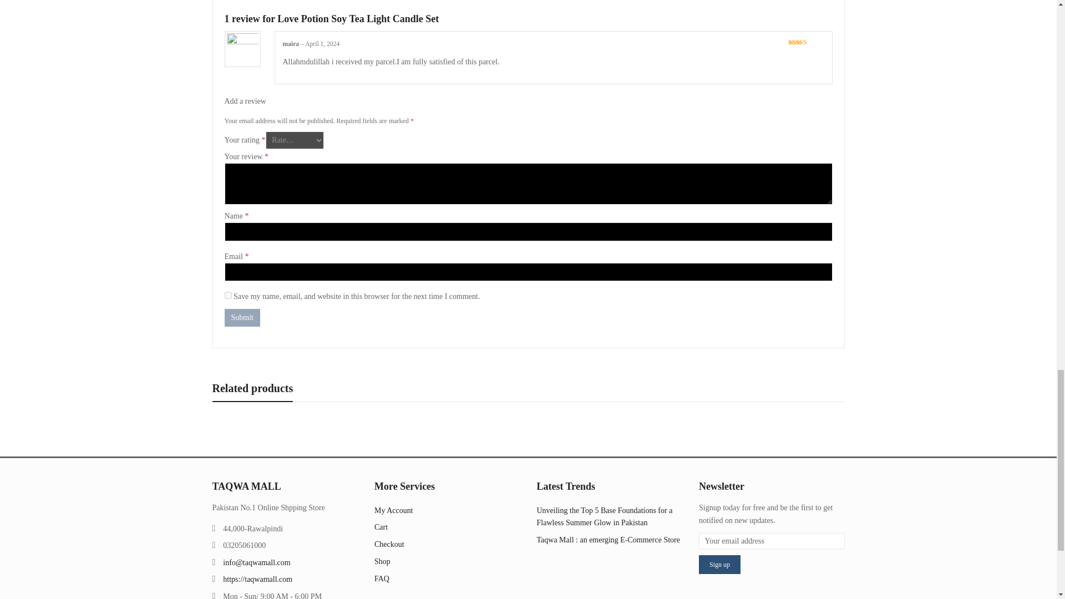 The height and width of the screenshot is (599, 1065). I want to click on Sign up, so click(719, 565).